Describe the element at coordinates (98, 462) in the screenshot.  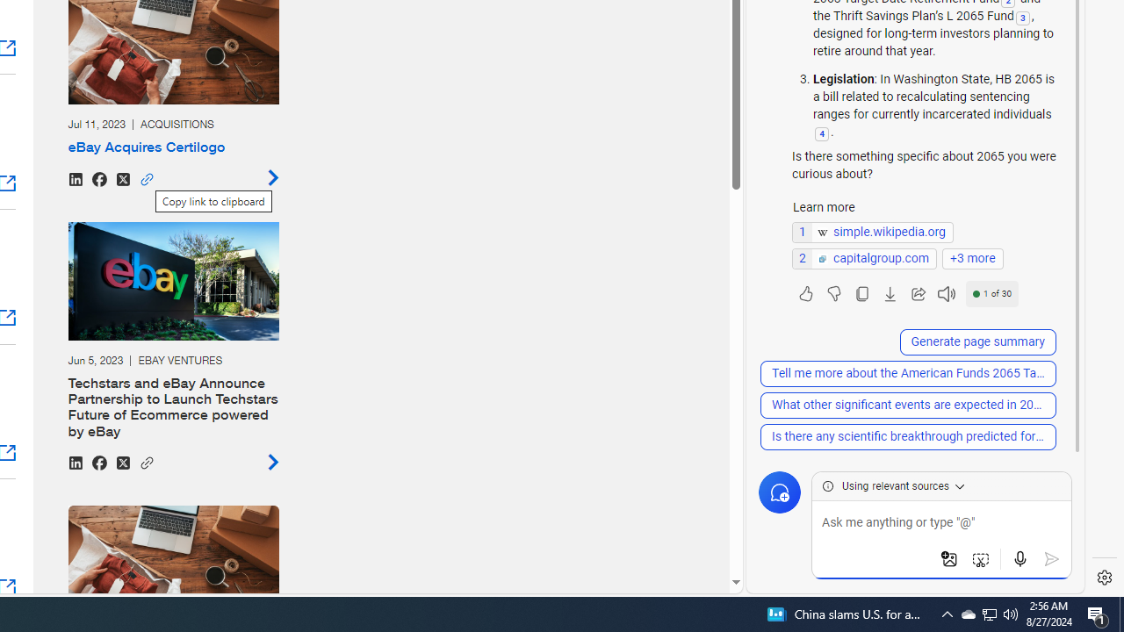
I see `Share on Facebook` at that location.